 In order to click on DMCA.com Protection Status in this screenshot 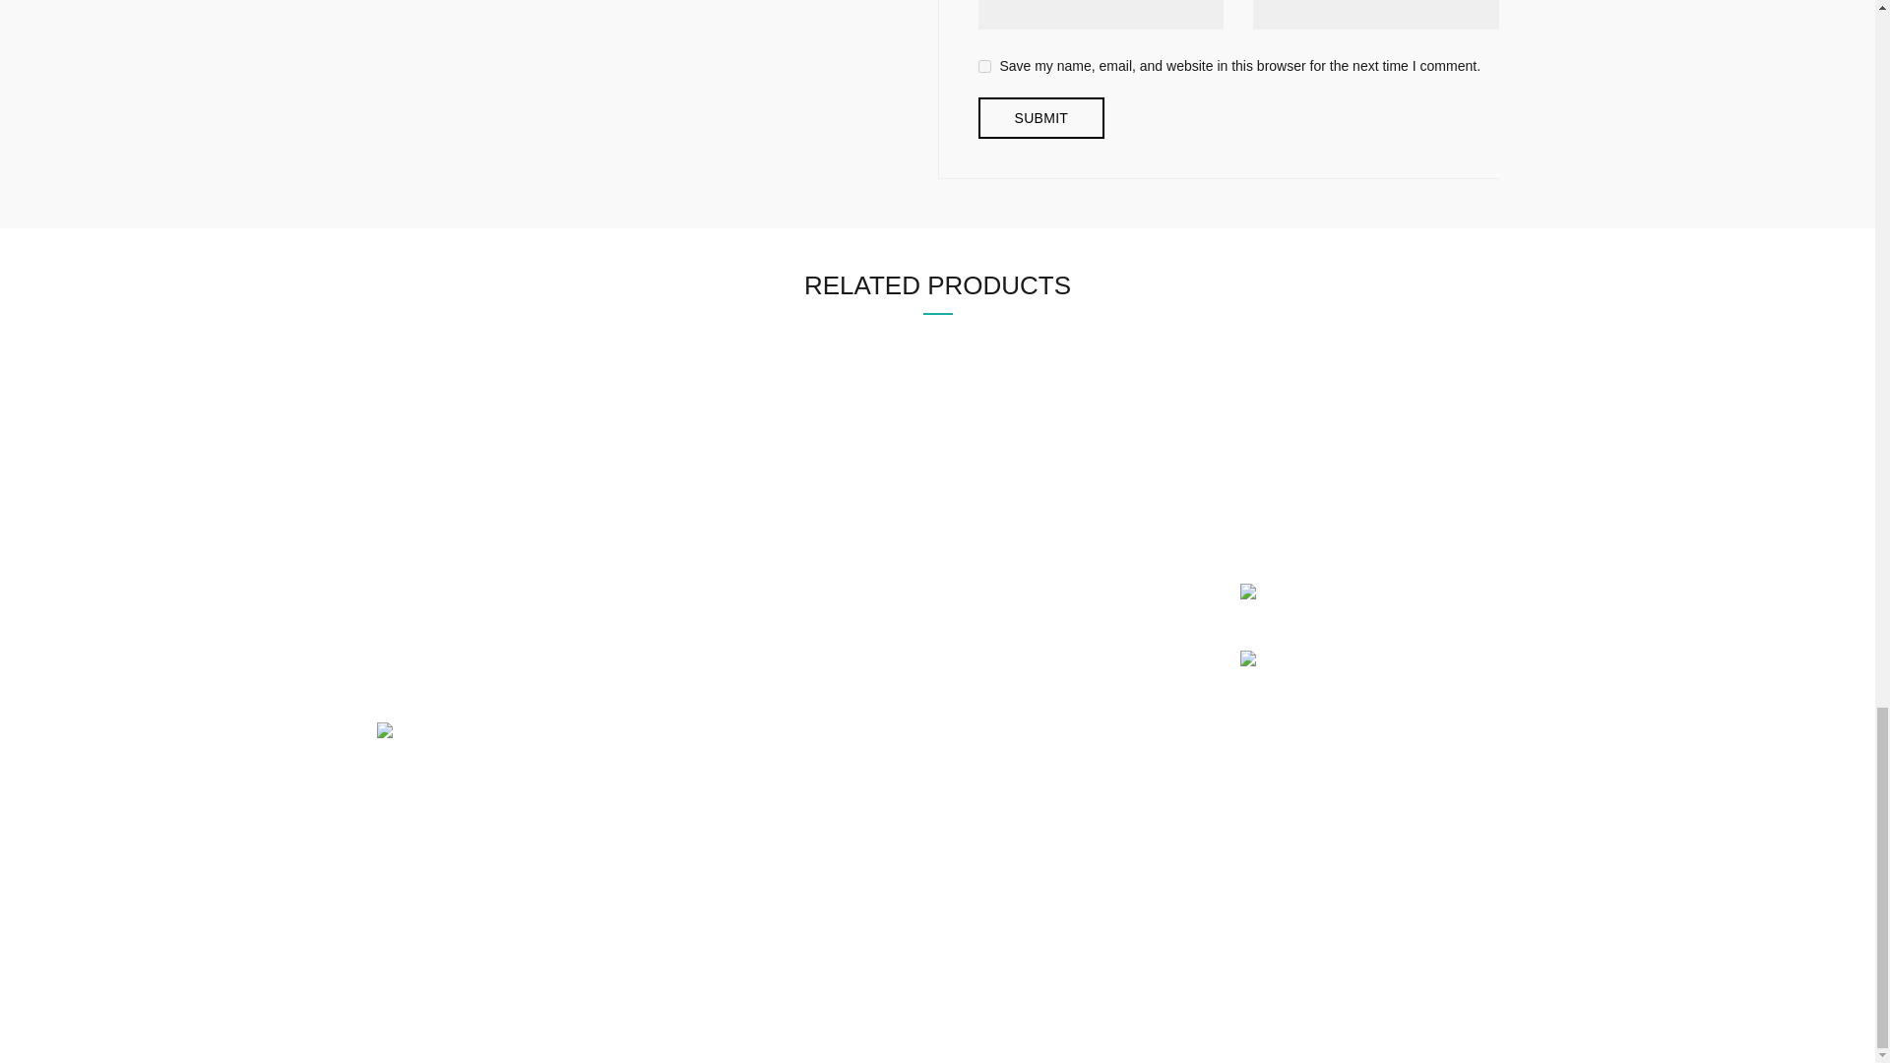, I will do `click(472, 731)`.